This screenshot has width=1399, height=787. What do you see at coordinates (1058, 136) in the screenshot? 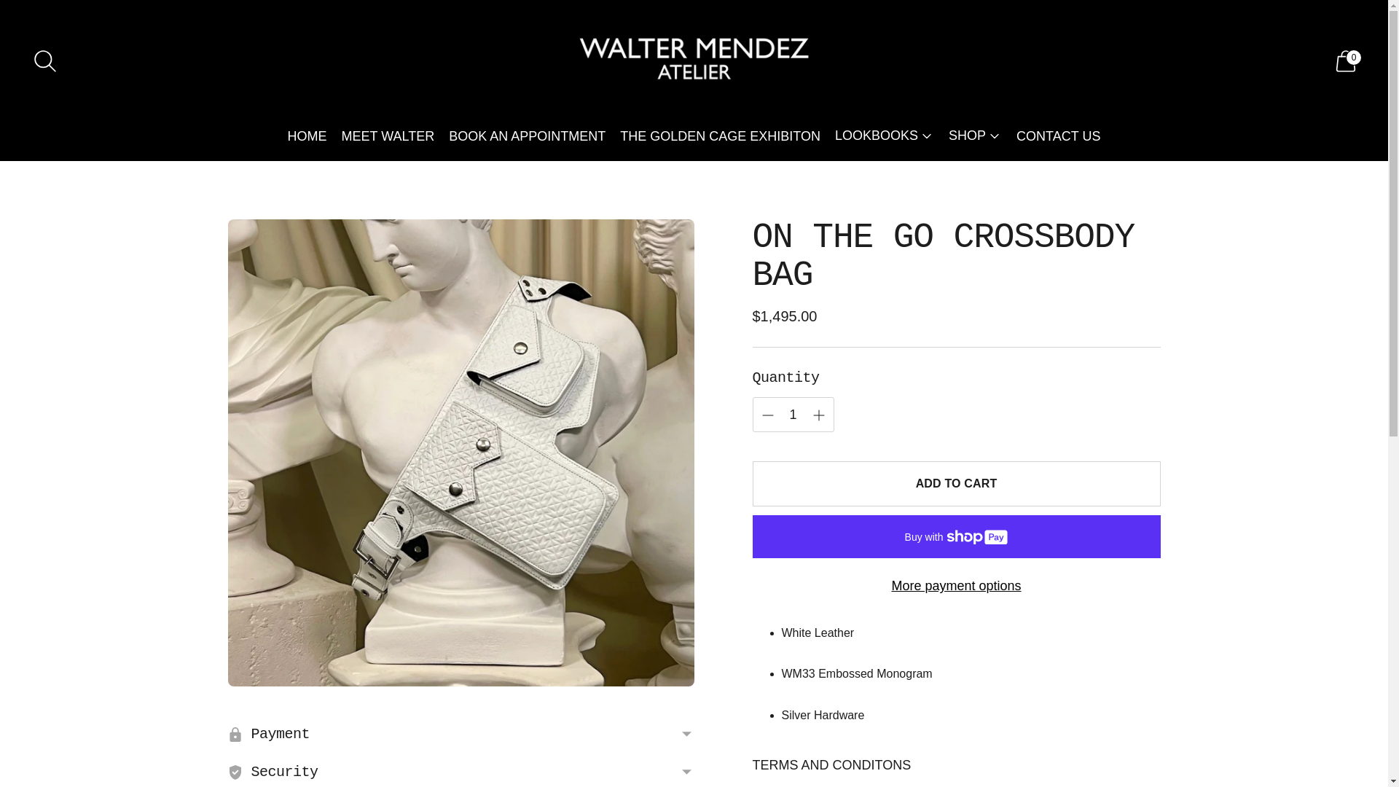
I see `CONTACT US` at bounding box center [1058, 136].